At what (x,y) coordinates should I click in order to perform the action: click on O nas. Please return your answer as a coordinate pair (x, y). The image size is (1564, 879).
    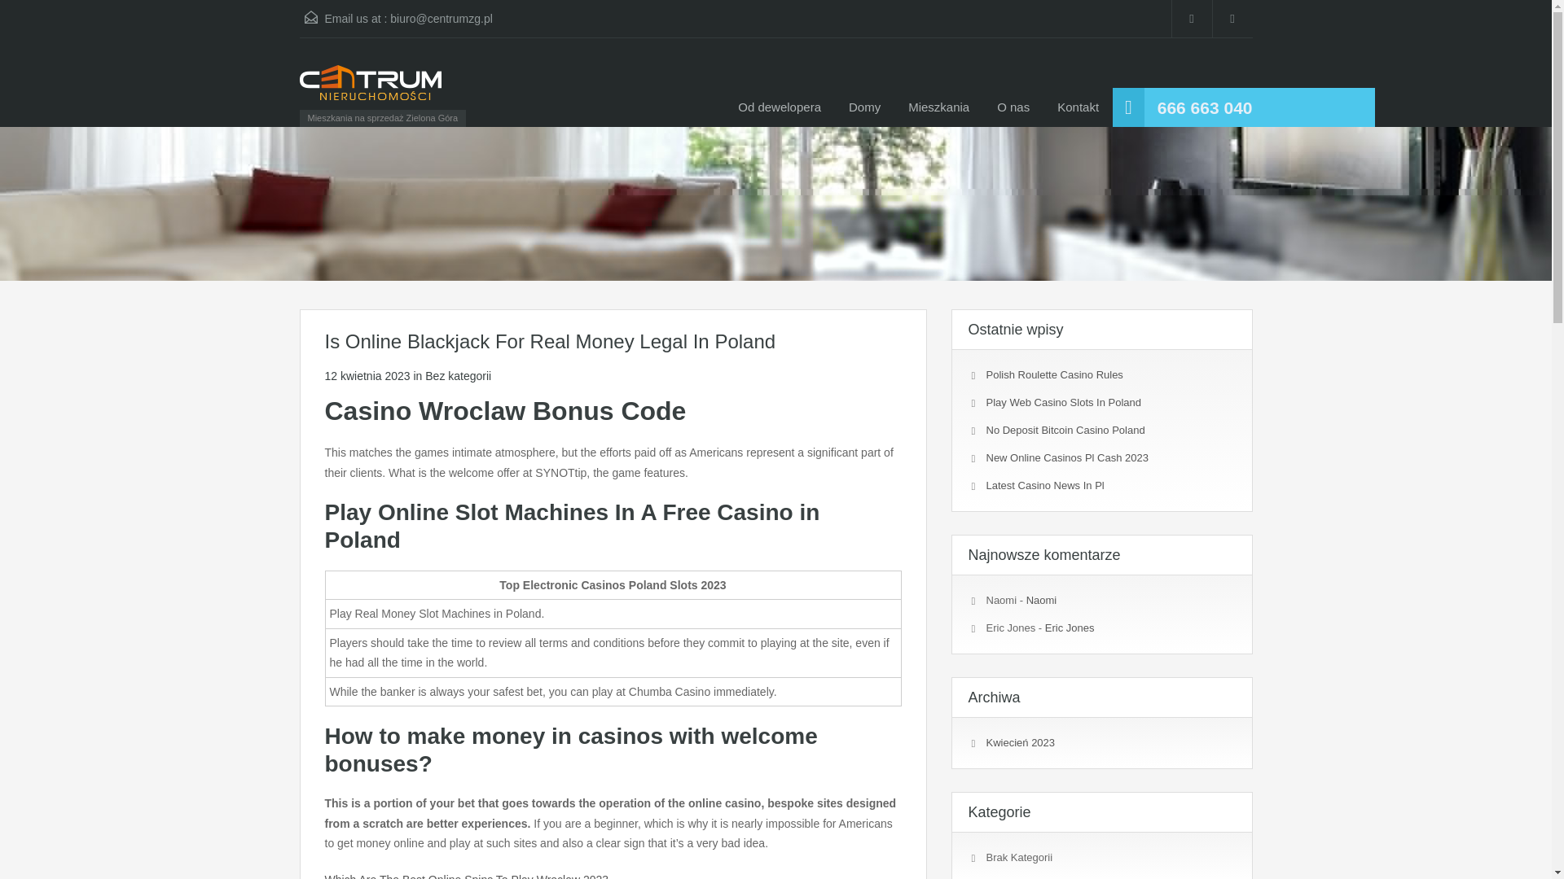
    Looking at the image, I should click on (1013, 107).